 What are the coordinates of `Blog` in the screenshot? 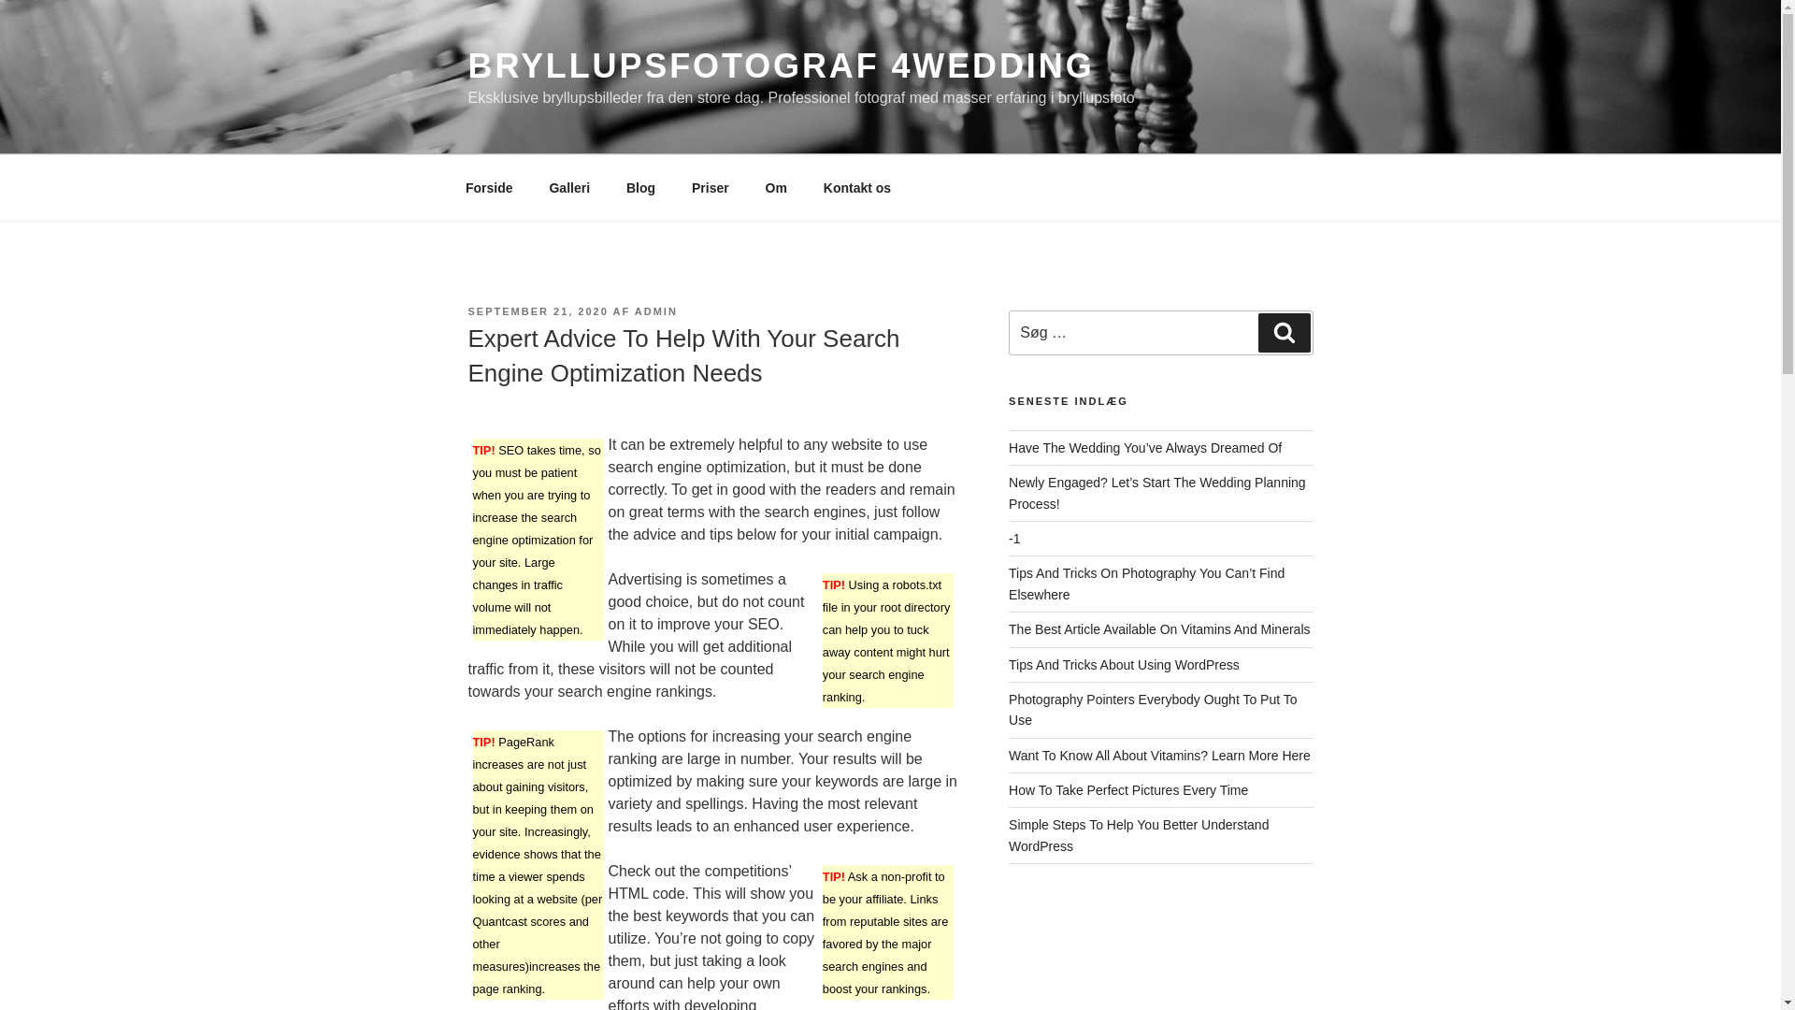 It's located at (640, 187).